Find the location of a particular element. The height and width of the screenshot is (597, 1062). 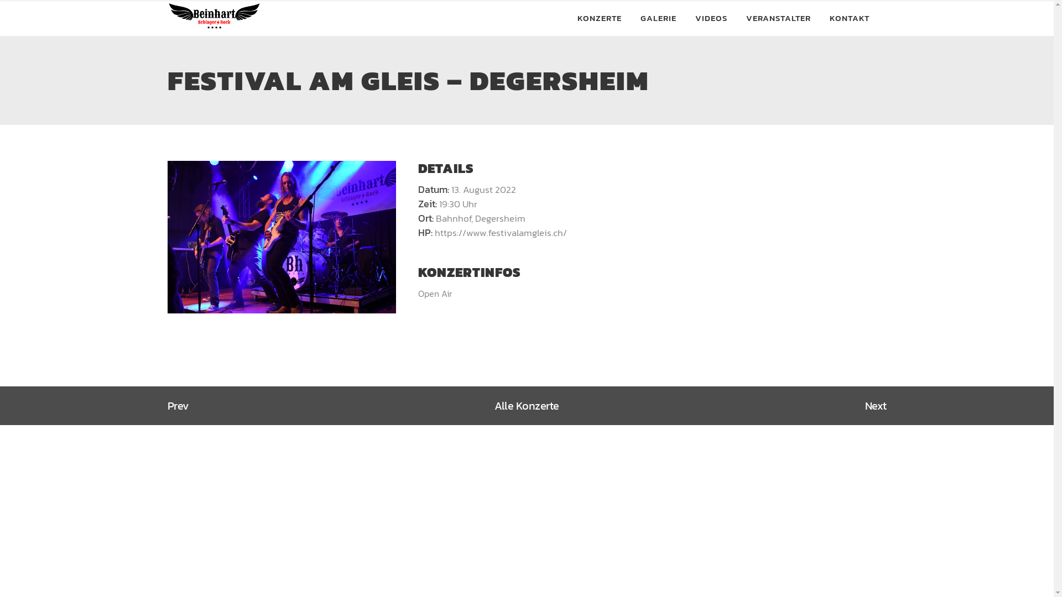

Prev is located at coordinates (178, 406).